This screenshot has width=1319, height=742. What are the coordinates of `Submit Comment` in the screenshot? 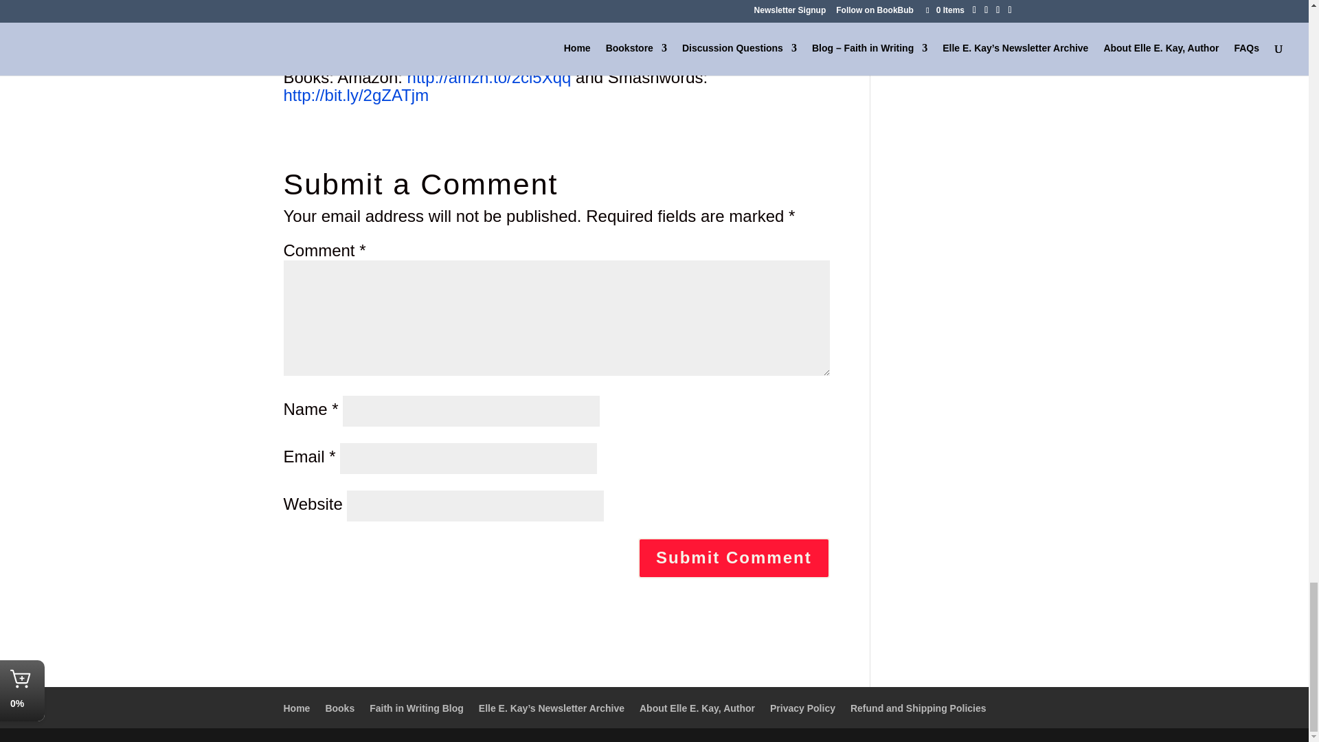 It's located at (734, 558).